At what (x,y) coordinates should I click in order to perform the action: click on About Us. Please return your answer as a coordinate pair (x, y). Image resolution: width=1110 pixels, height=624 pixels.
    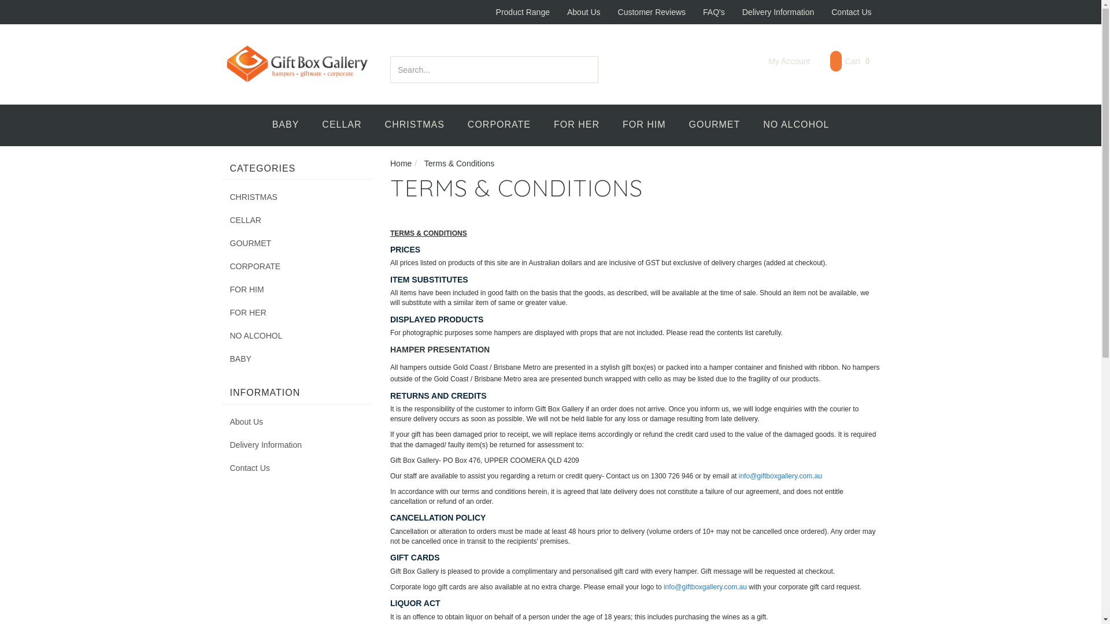
    Looking at the image, I should click on (584, 12).